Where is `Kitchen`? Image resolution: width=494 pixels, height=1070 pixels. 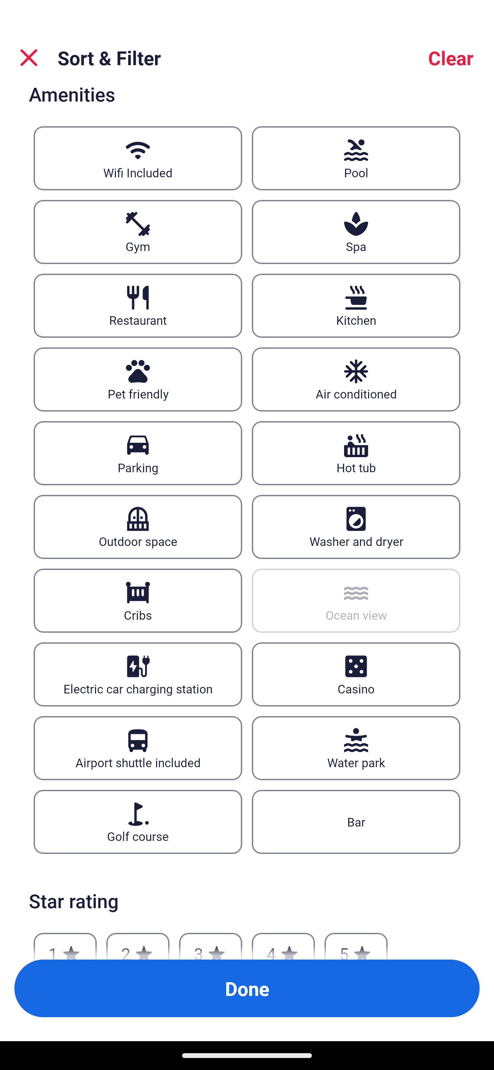 Kitchen is located at coordinates (356, 306).